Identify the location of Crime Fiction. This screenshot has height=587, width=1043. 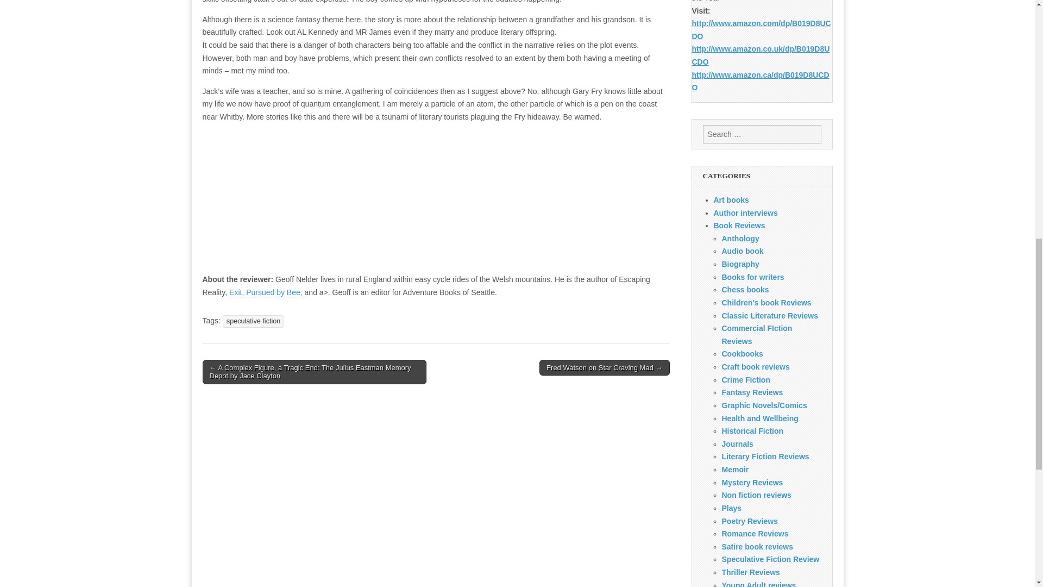
(745, 380).